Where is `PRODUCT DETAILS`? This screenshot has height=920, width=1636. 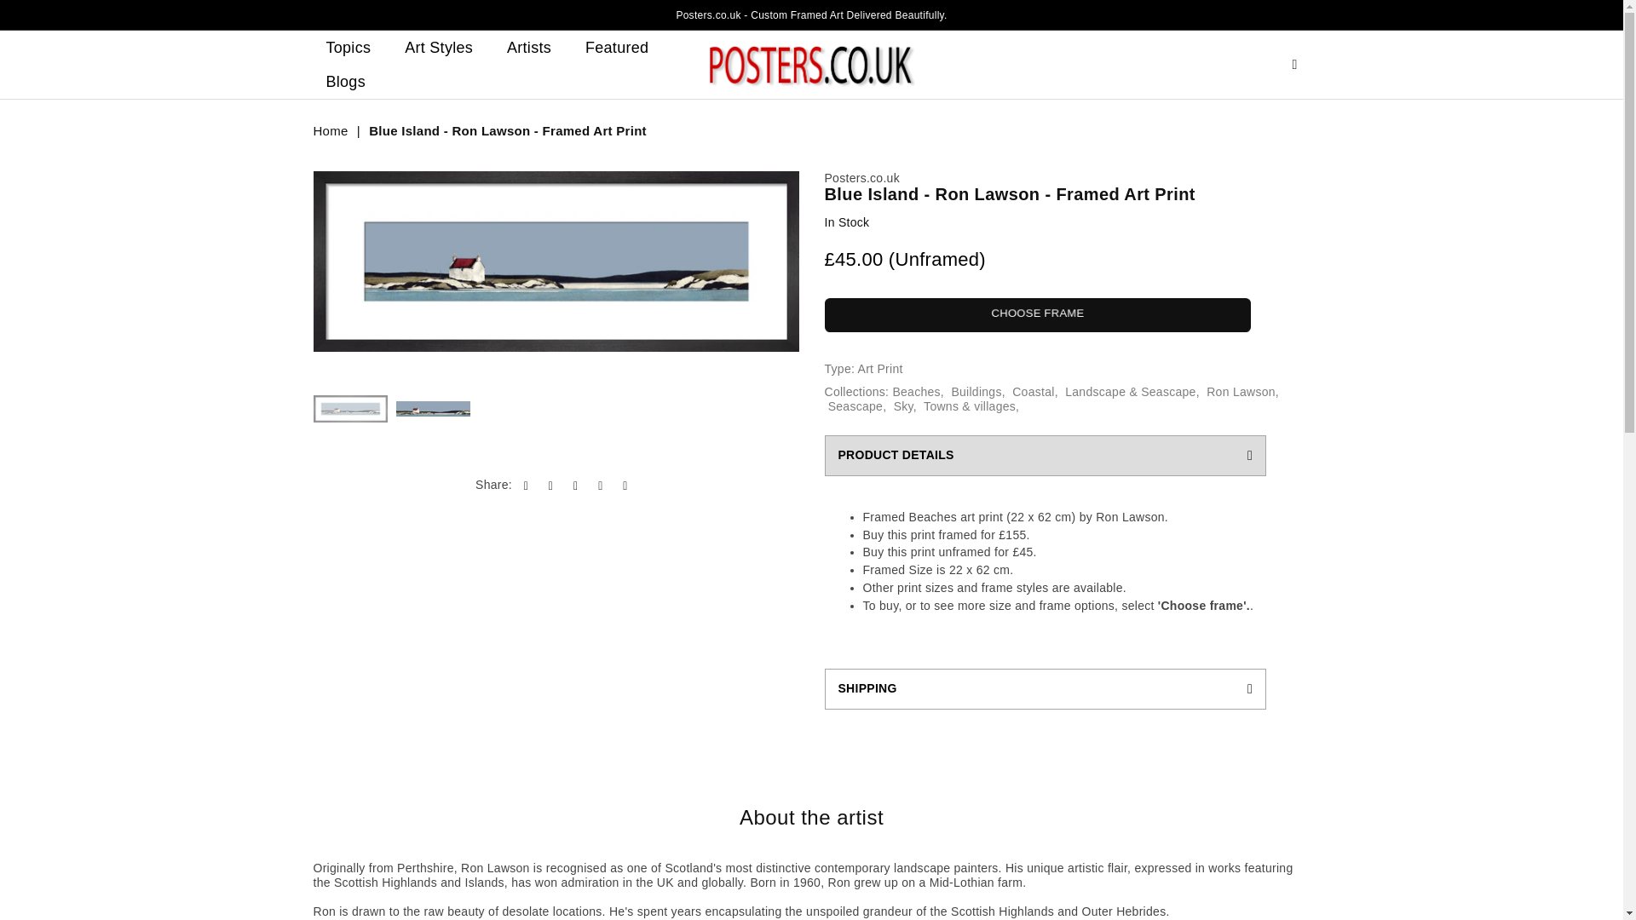
PRODUCT DETAILS is located at coordinates (1045, 455).